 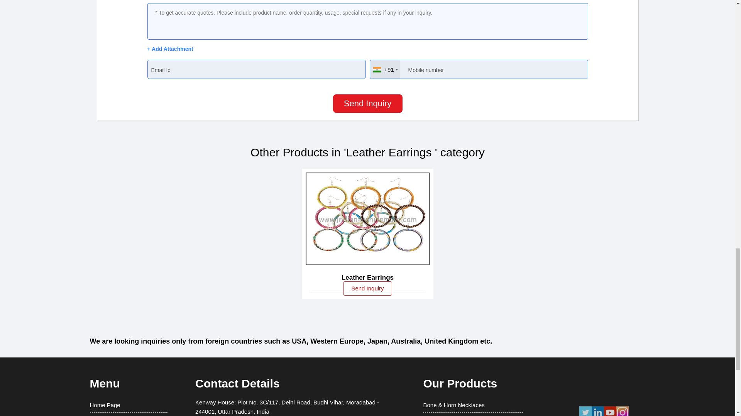 I want to click on Instagram, so click(x=622, y=415).